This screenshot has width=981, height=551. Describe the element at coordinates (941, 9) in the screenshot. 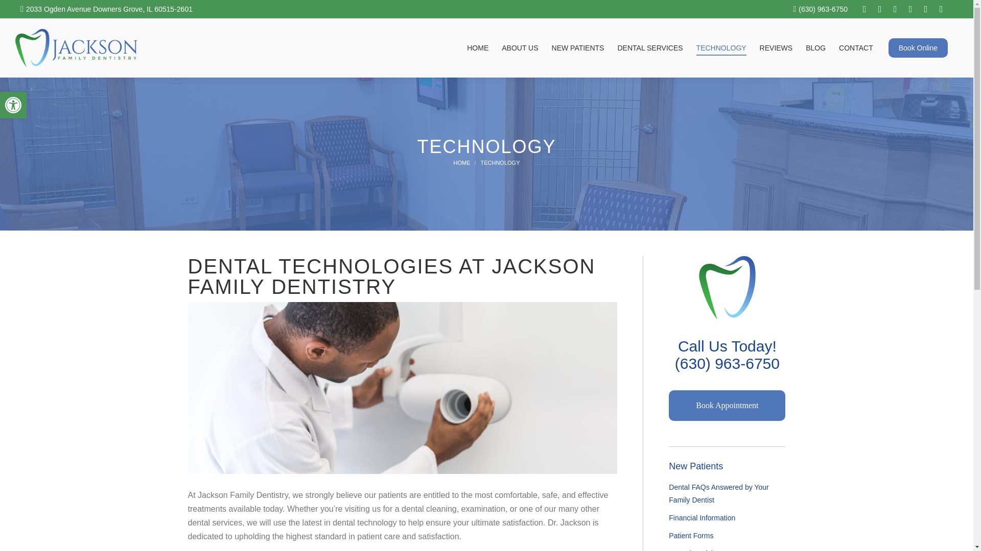

I see `Linkedin page opens in new window` at that location.